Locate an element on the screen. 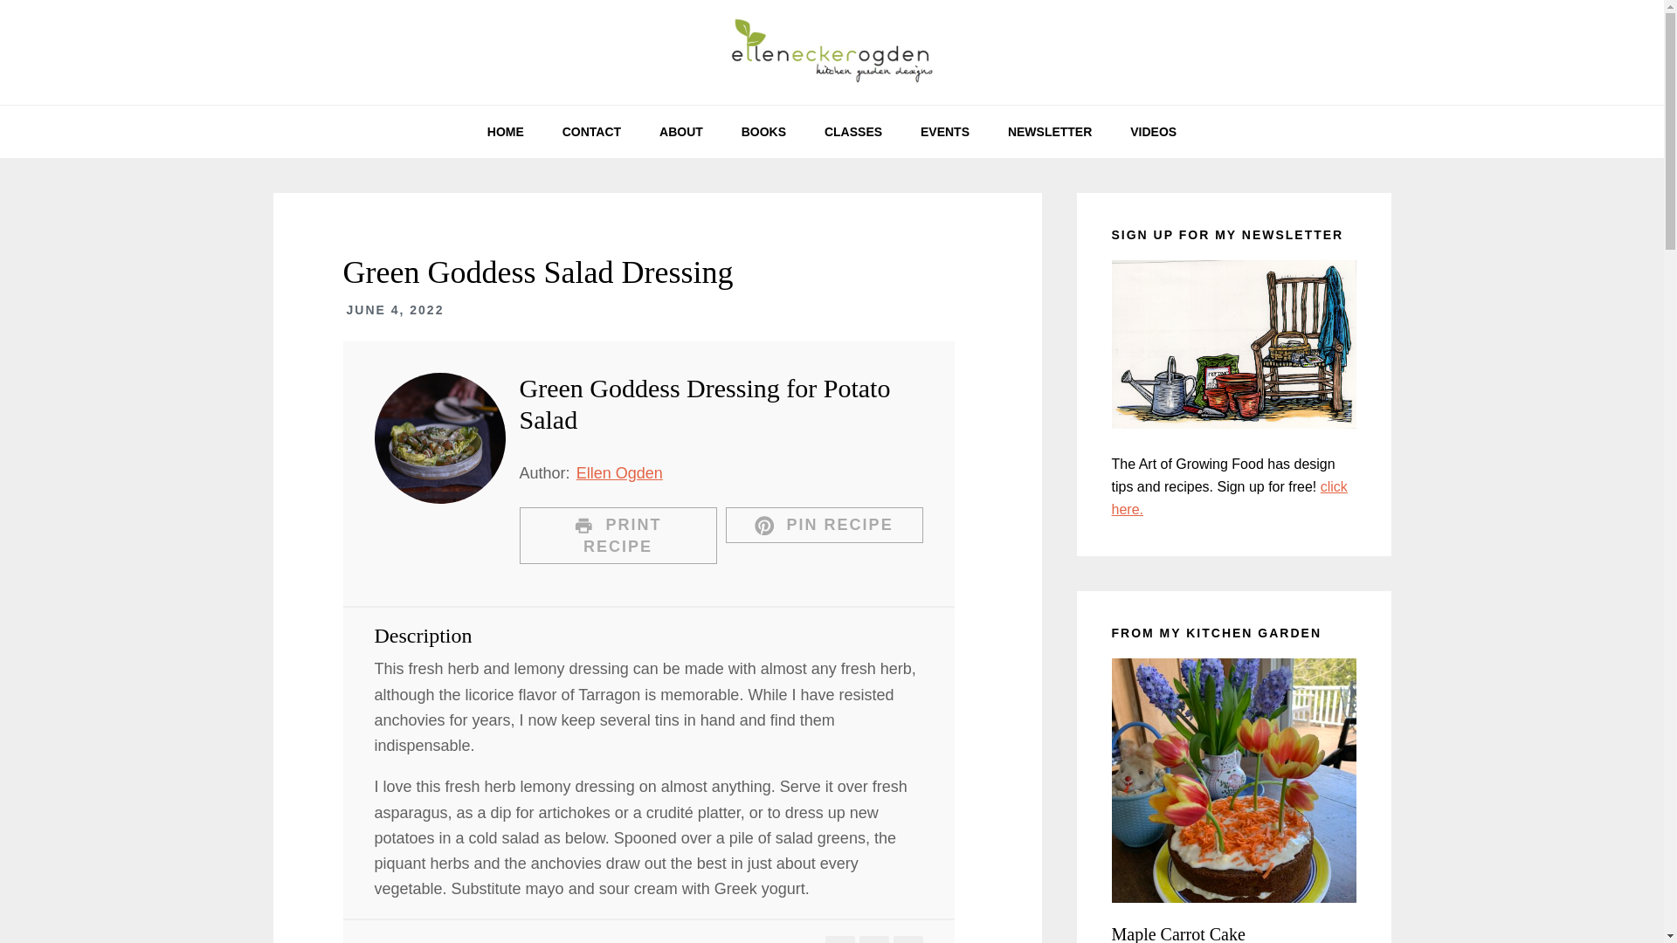 This screenshot has width=1677, height=943. 2X is located at coordinates (873, 940).